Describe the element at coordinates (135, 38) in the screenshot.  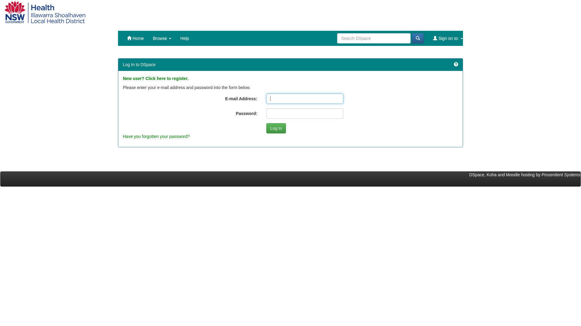
I see `Home` at that location.